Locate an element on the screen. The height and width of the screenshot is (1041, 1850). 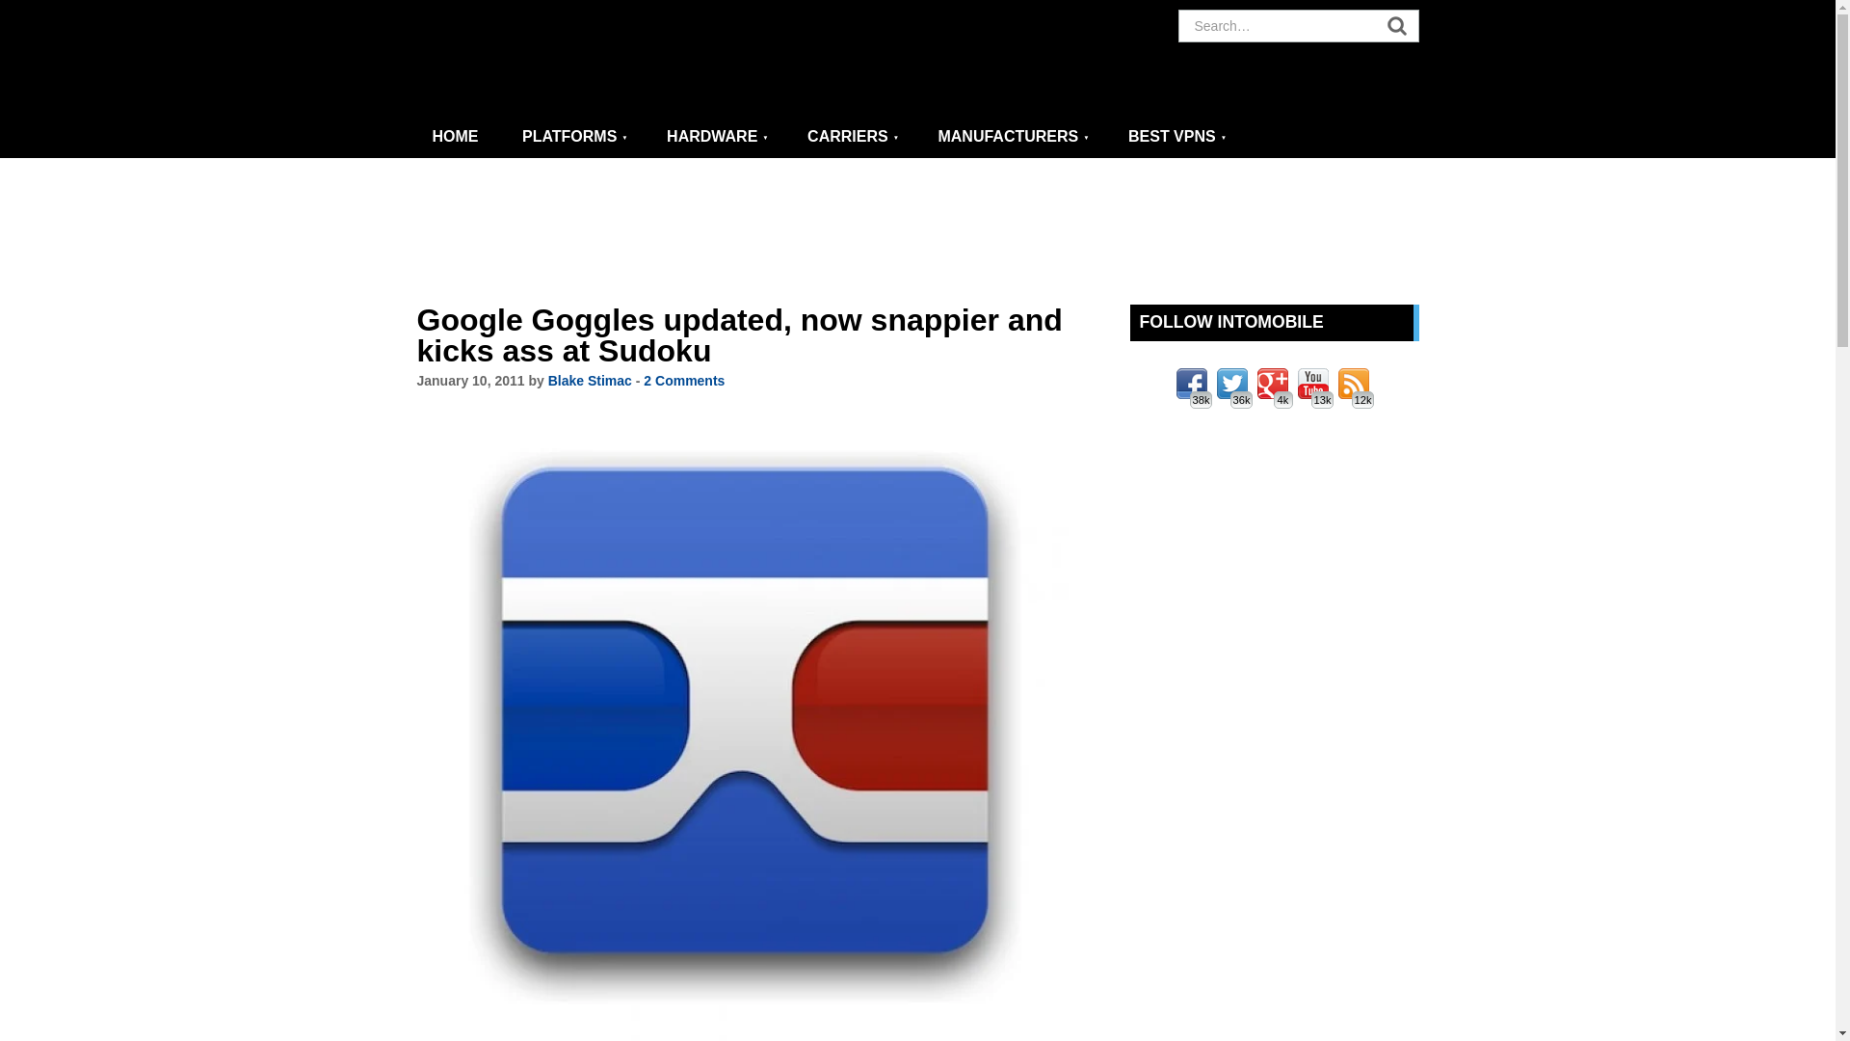
The Latest Cell Phone News and Reviews is located at coordinates (457, 137).